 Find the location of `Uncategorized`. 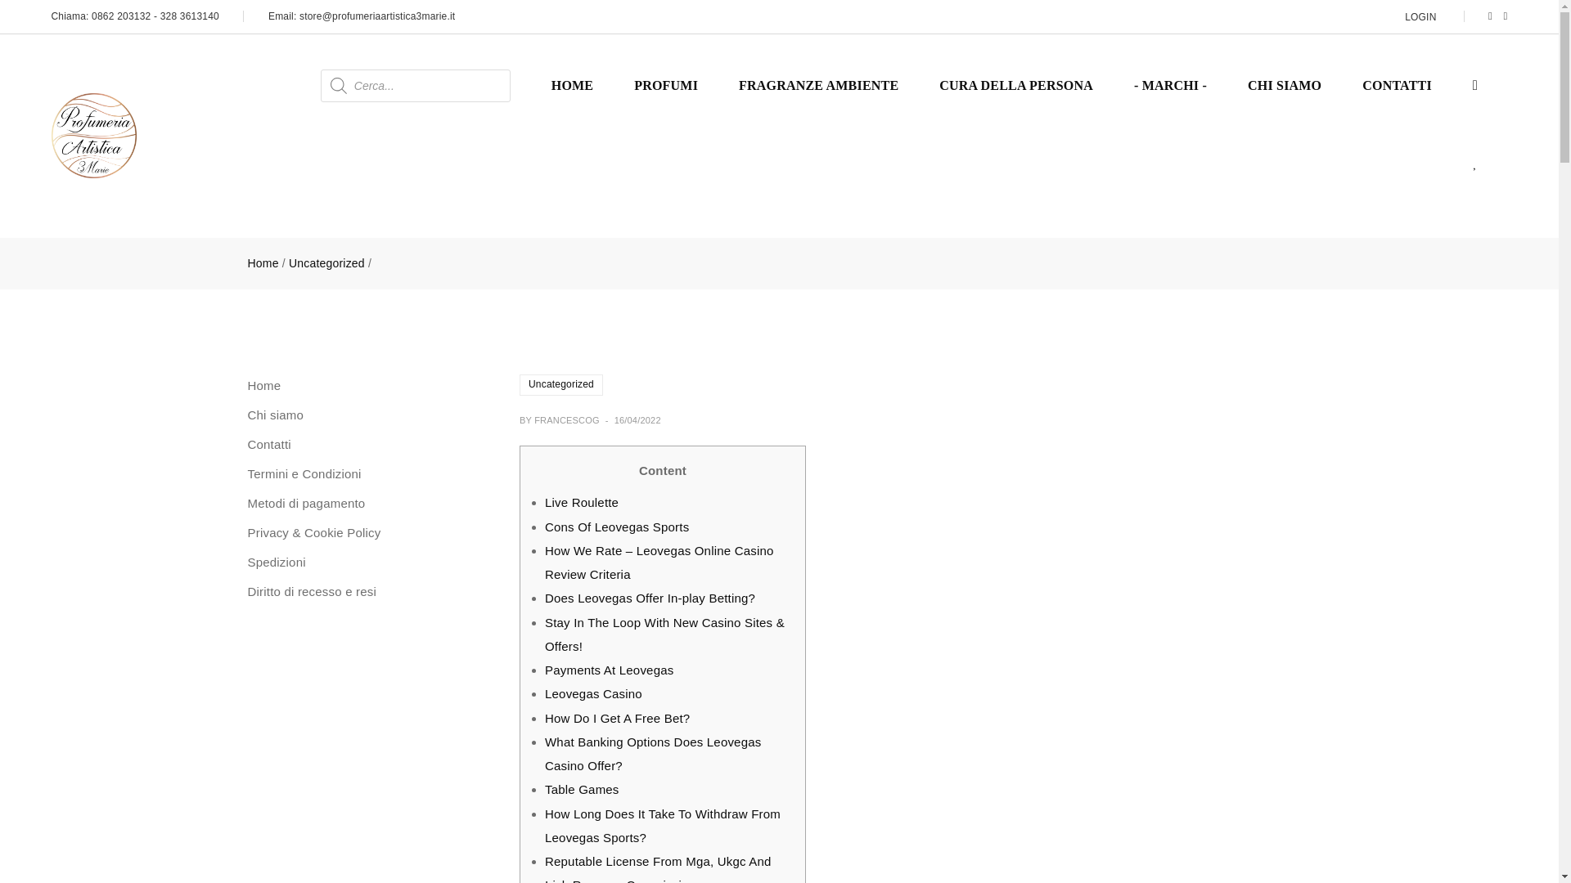

Uncategorized is located at coordinates (326, 263).